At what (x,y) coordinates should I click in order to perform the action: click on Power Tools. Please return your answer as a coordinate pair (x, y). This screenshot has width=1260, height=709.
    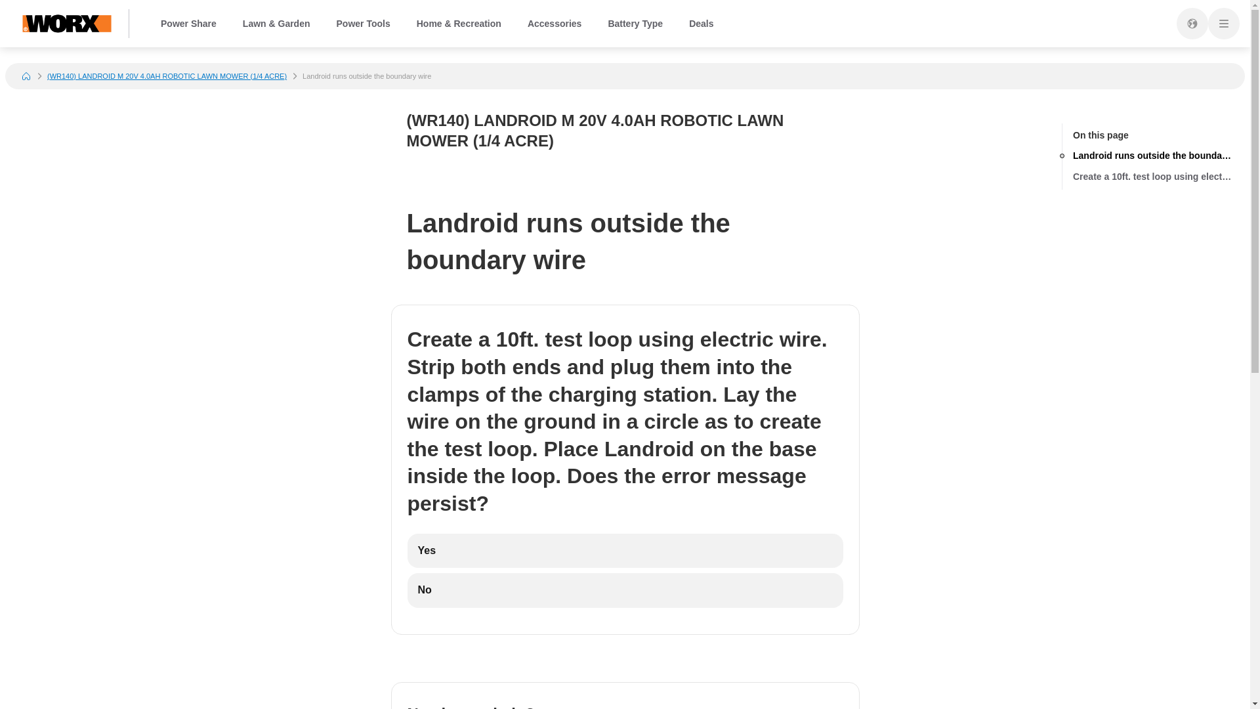
    Looking at the image, I should click on (364, 24).